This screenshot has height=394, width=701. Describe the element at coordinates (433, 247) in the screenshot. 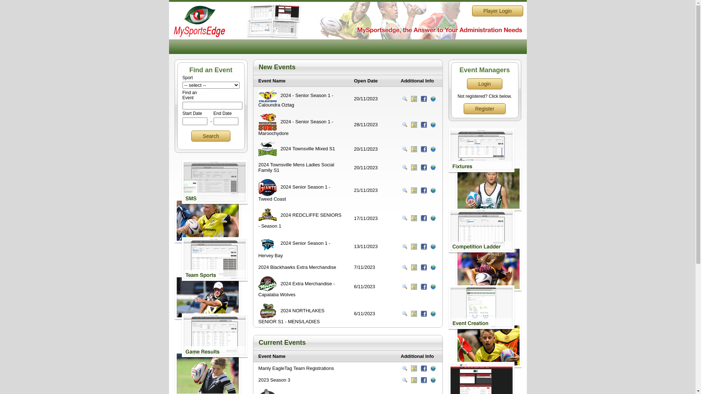

I see `Sign Up` at that location.